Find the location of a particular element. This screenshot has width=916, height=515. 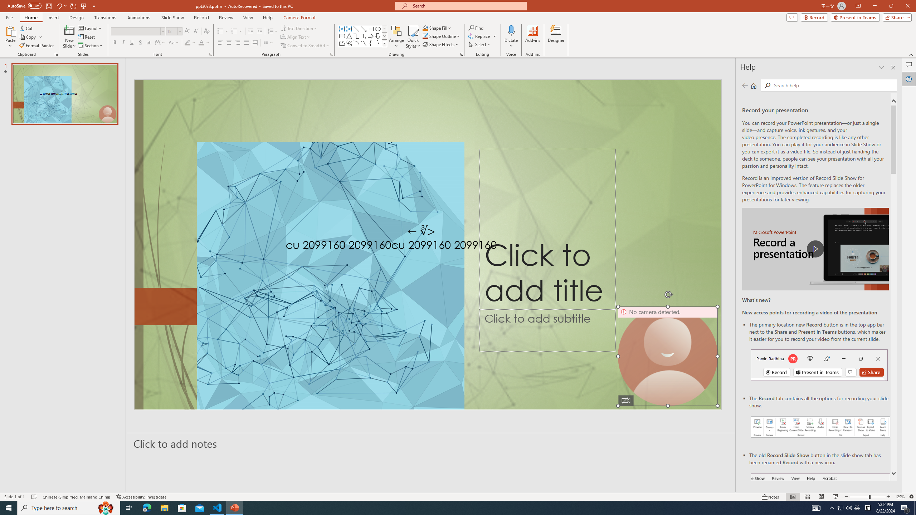

play Record a Presentation is located at coordinates (816, 249).